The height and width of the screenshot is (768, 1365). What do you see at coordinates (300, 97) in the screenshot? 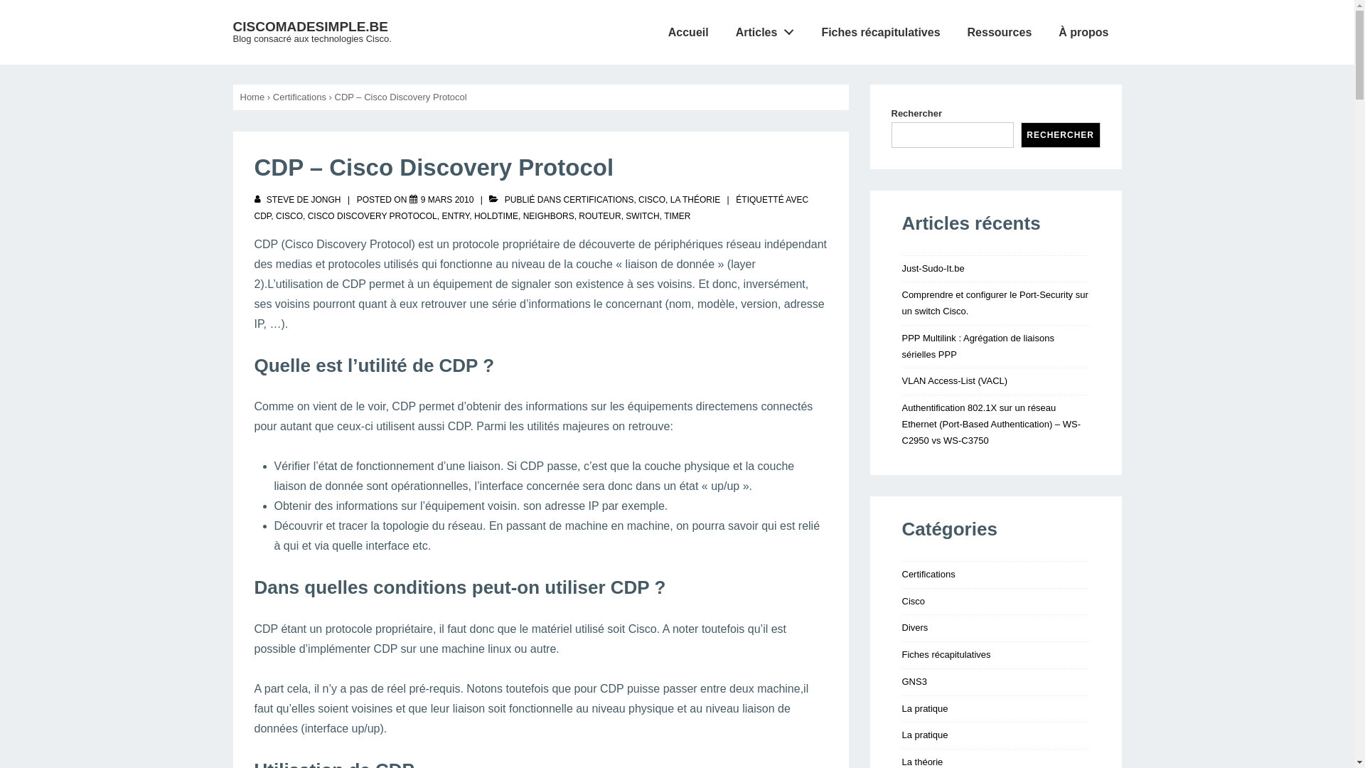
I see `Certifications` at bounding box center [300, 97].